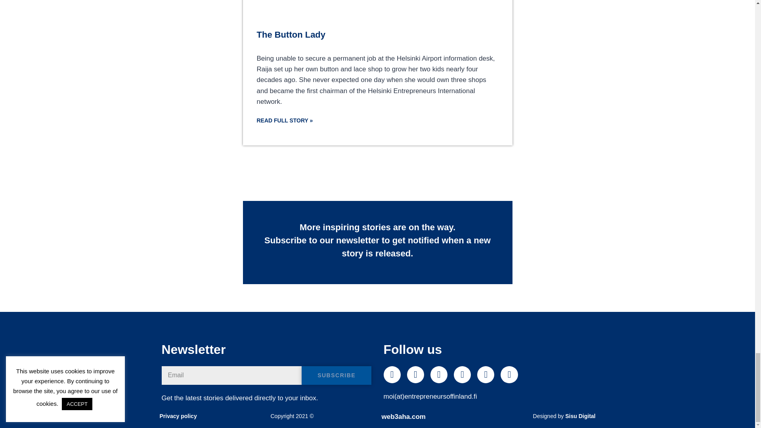 This screenshot has height=428, width=761. What do you see at coordinates (377, 11) in the screenshot?
I see `Movies 5` at bounding box center [377, 11].